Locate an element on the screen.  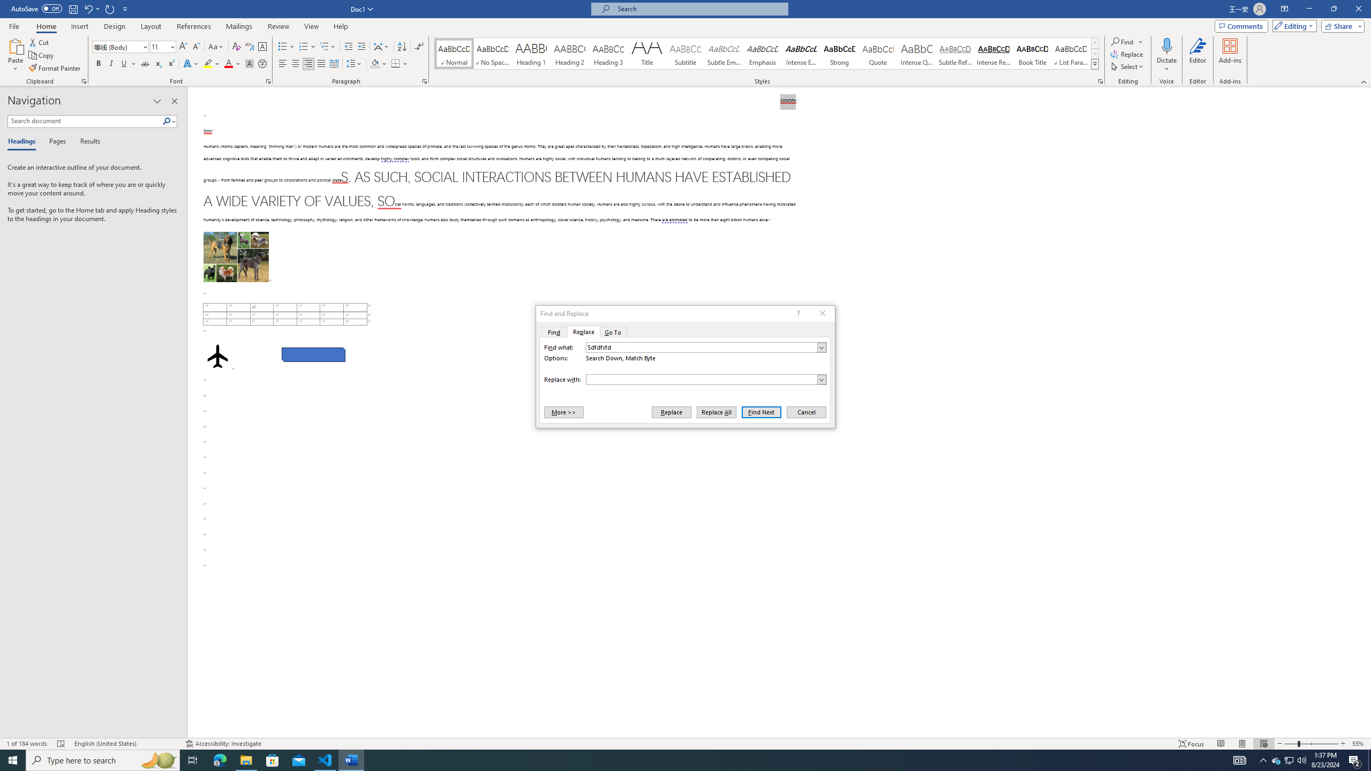
Share is located at coordinates (1341, 26).